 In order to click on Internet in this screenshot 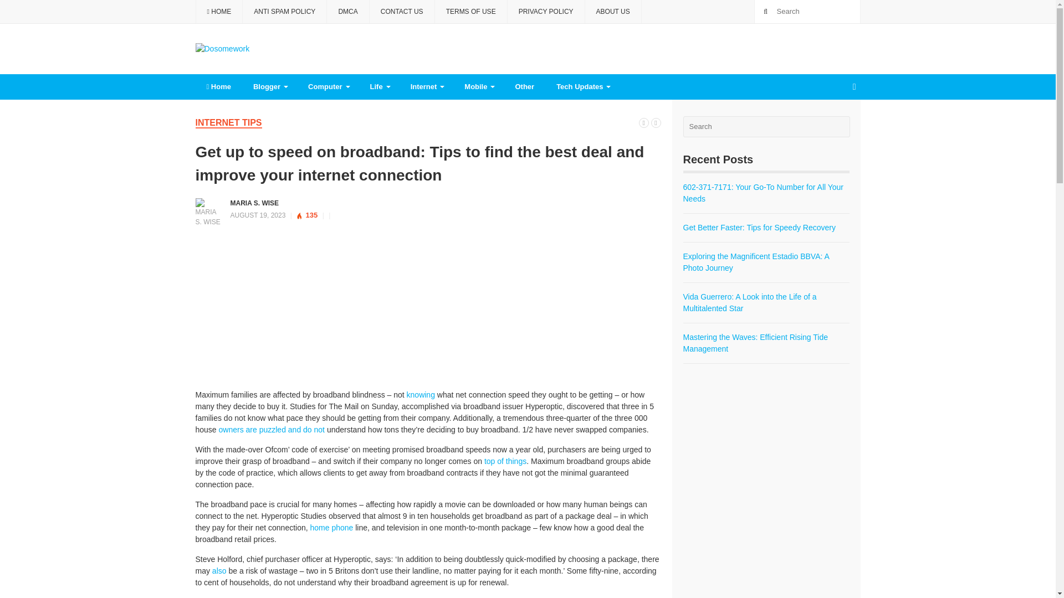, I will do `click(427, 86)`.